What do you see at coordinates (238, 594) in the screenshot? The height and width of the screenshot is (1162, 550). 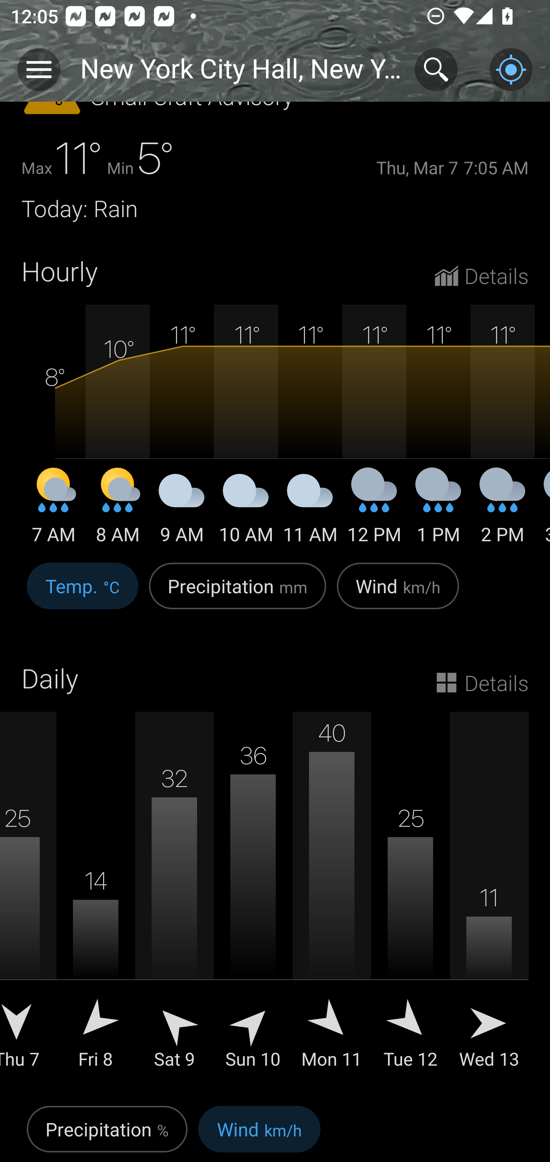 I see `Precipitation mm` at bounding box center [238, 594].